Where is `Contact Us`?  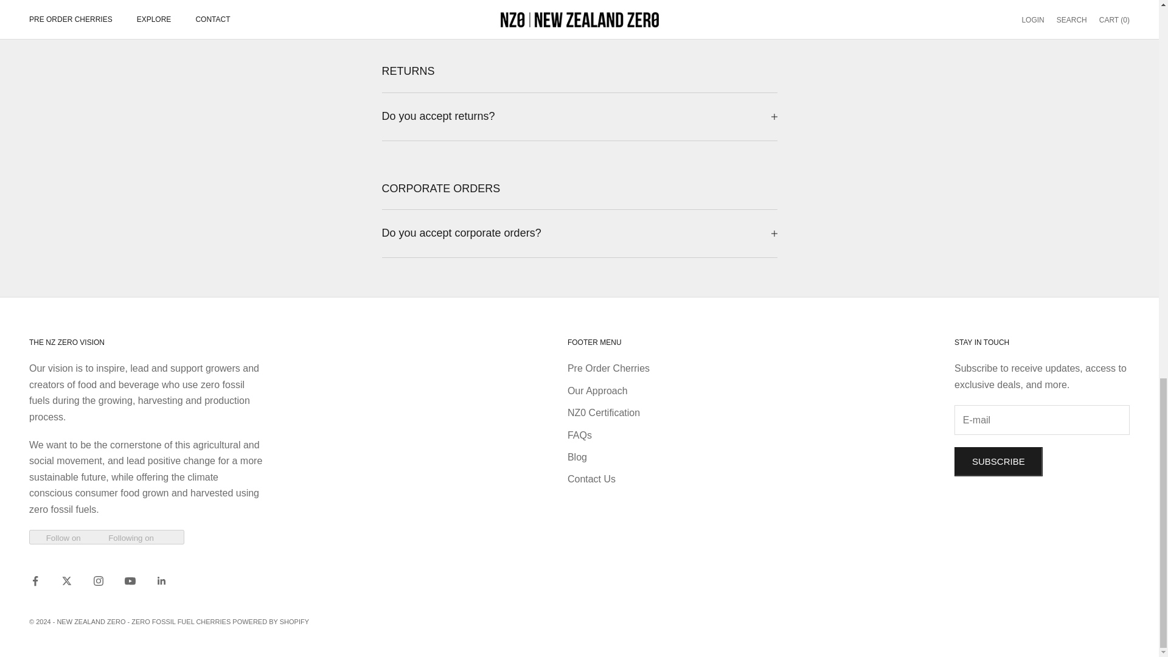
Contact Us is located at coordinates (591, 478).